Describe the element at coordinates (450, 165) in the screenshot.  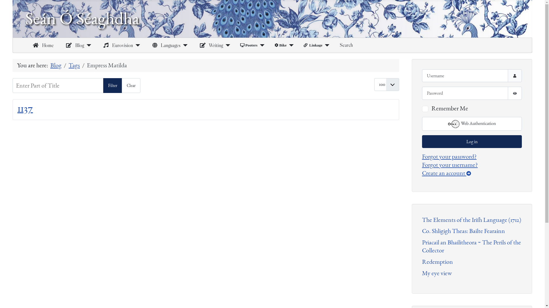
I see `Forgot your username?` at that location.